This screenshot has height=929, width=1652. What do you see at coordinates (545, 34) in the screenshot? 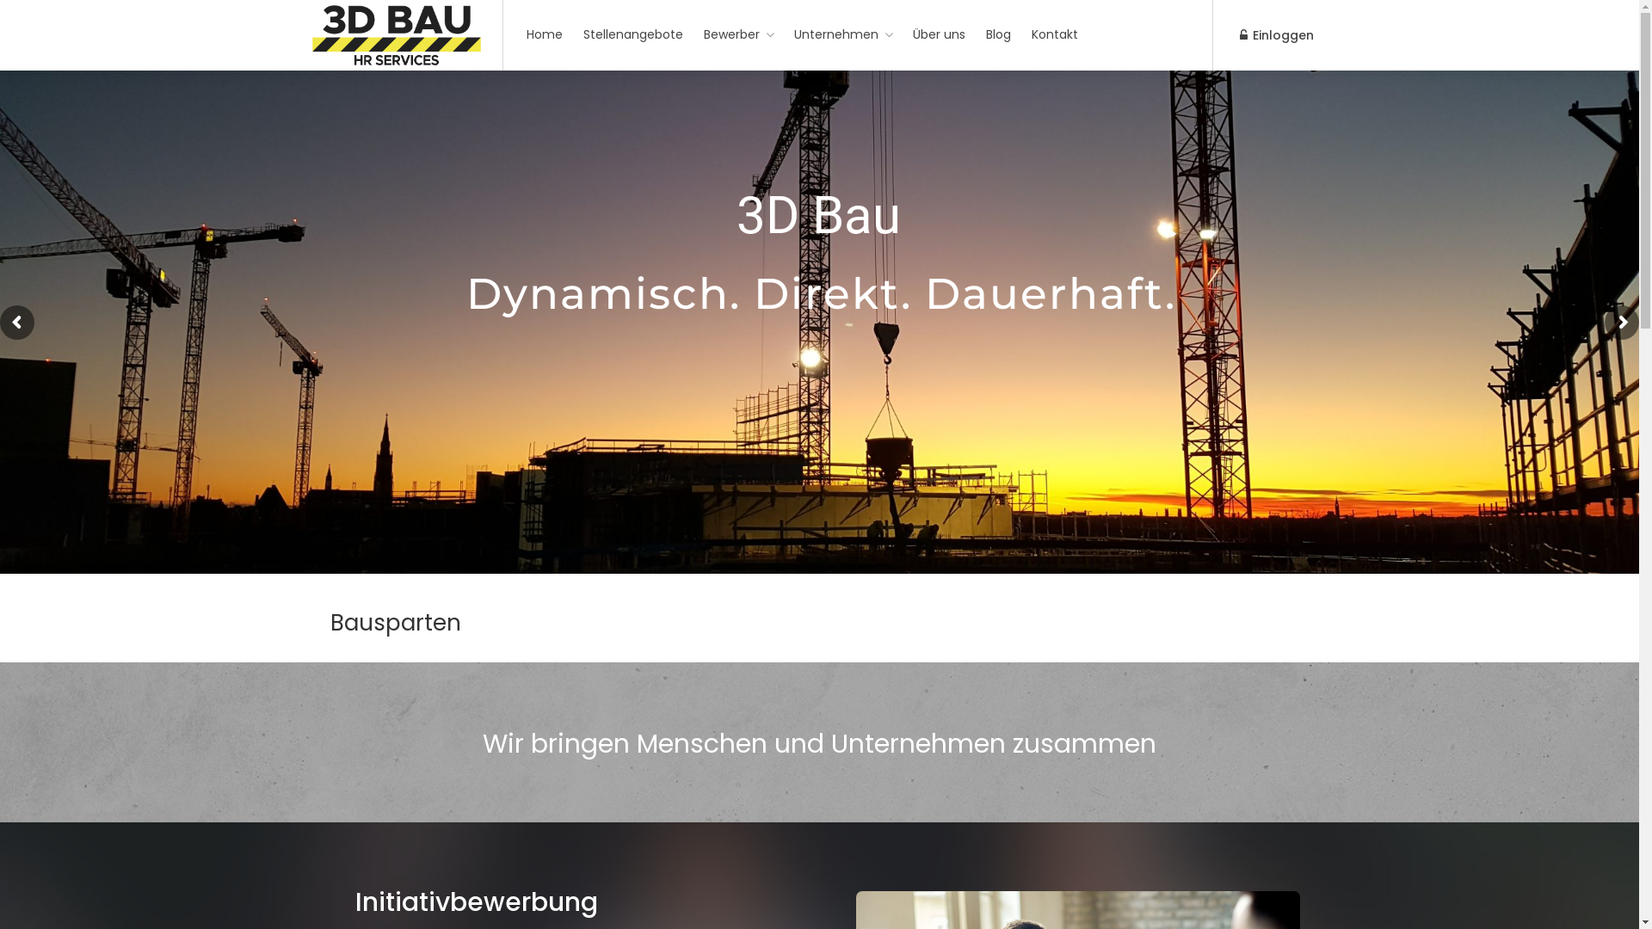
I see `Home` at bounding box center [545, 34].